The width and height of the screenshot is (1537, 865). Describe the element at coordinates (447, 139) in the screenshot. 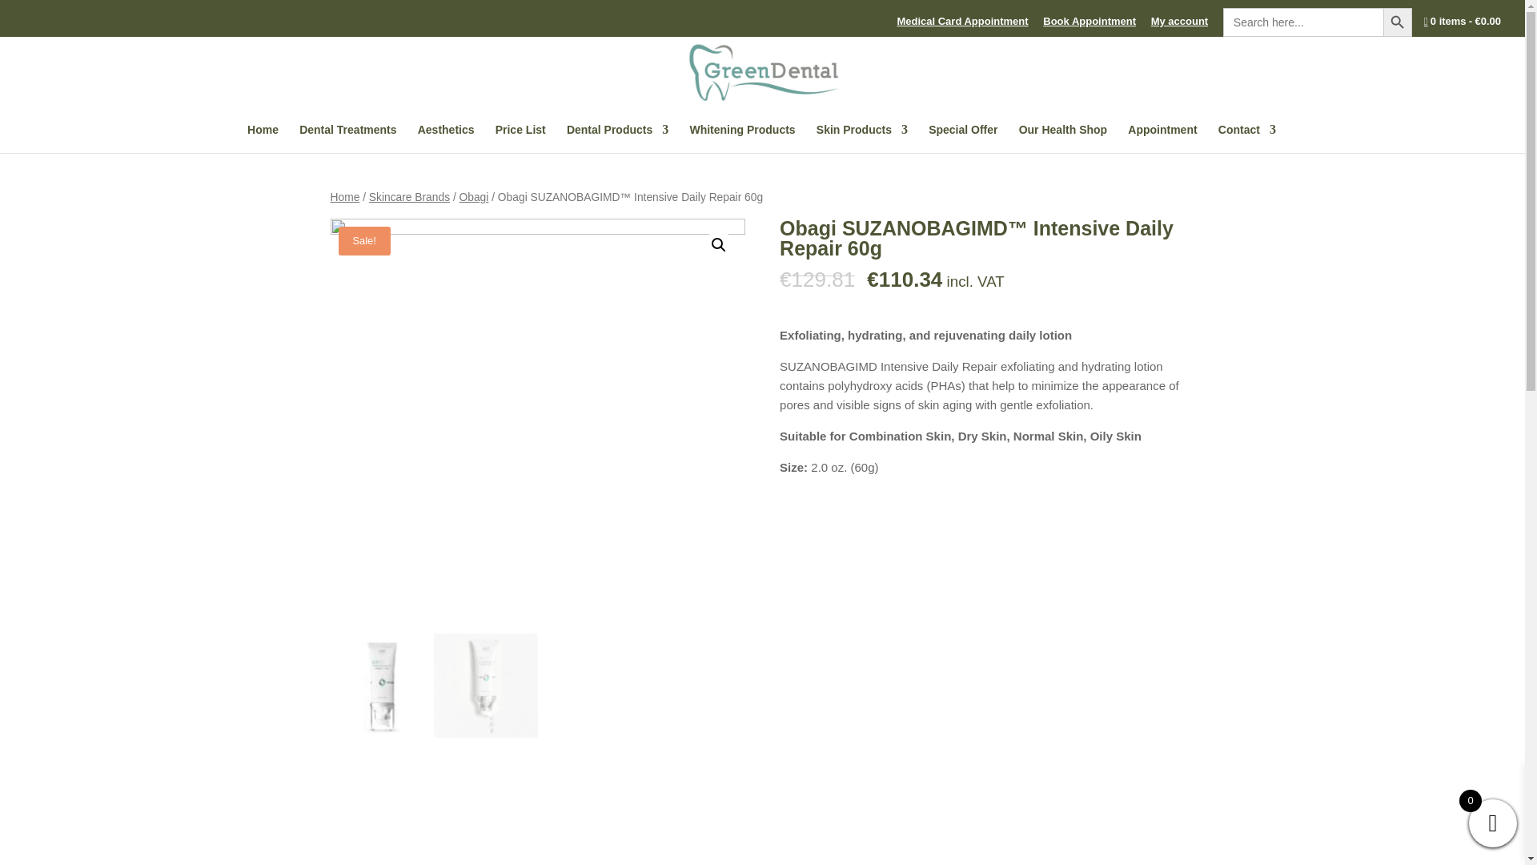

I see `Aesthetics` at that location.